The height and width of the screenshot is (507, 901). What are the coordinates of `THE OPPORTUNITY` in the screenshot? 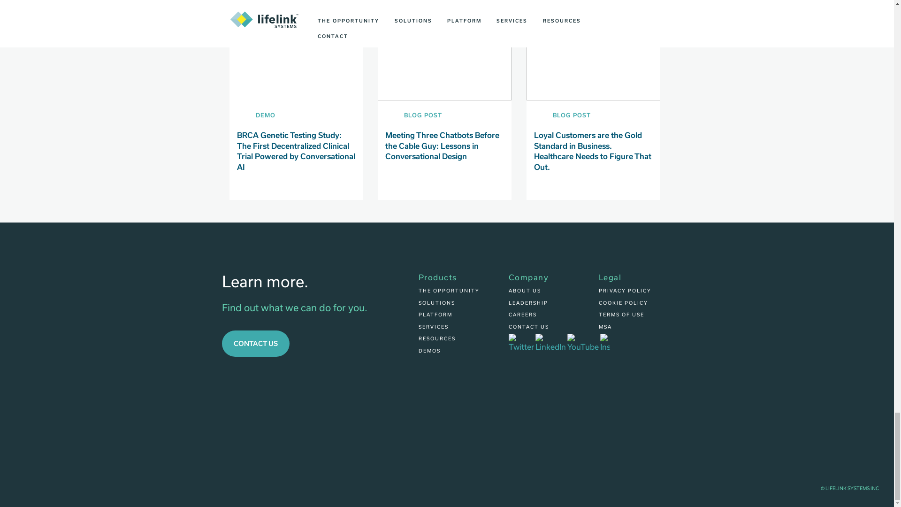 It's located at (449, 291).